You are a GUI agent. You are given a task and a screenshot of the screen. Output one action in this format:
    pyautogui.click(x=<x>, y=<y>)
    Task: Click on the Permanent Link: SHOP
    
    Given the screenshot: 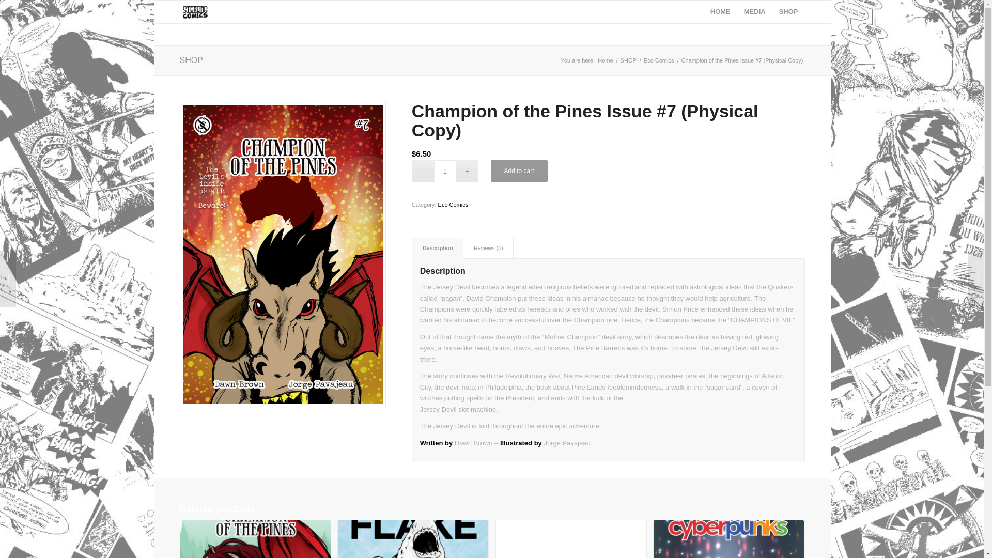 What is the action you would take?
    pyautogui.click(x=191, y=60)
    